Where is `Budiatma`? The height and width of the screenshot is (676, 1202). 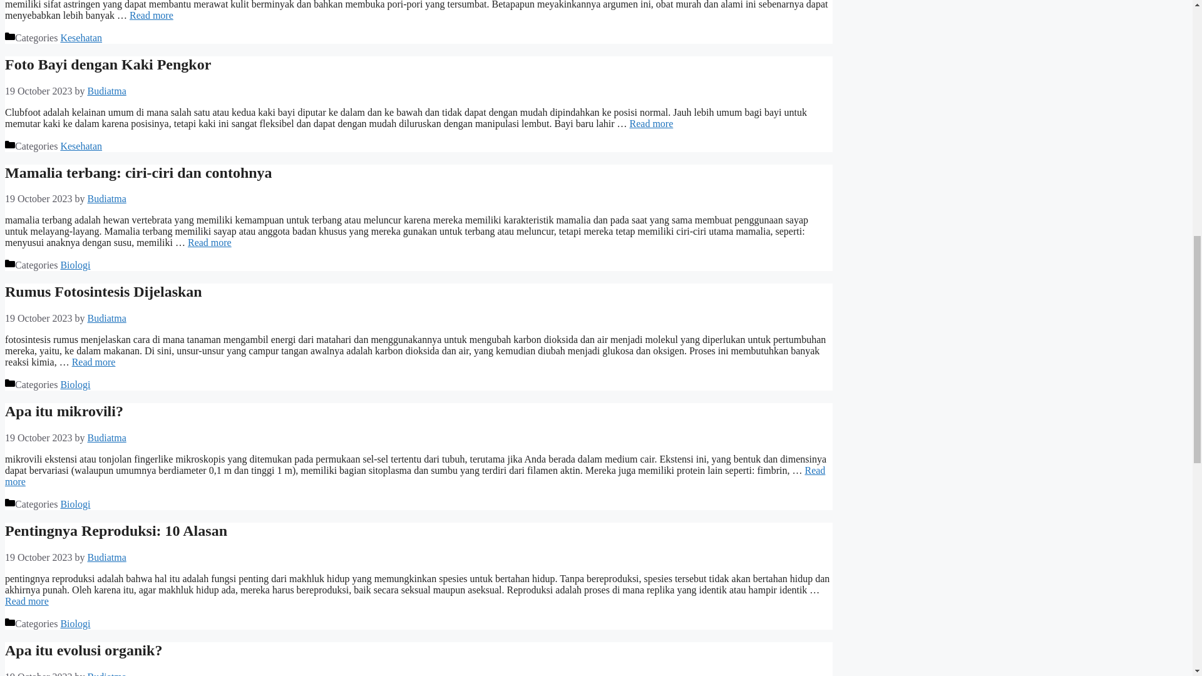 Budiatma is located at coordinates (106, 91).